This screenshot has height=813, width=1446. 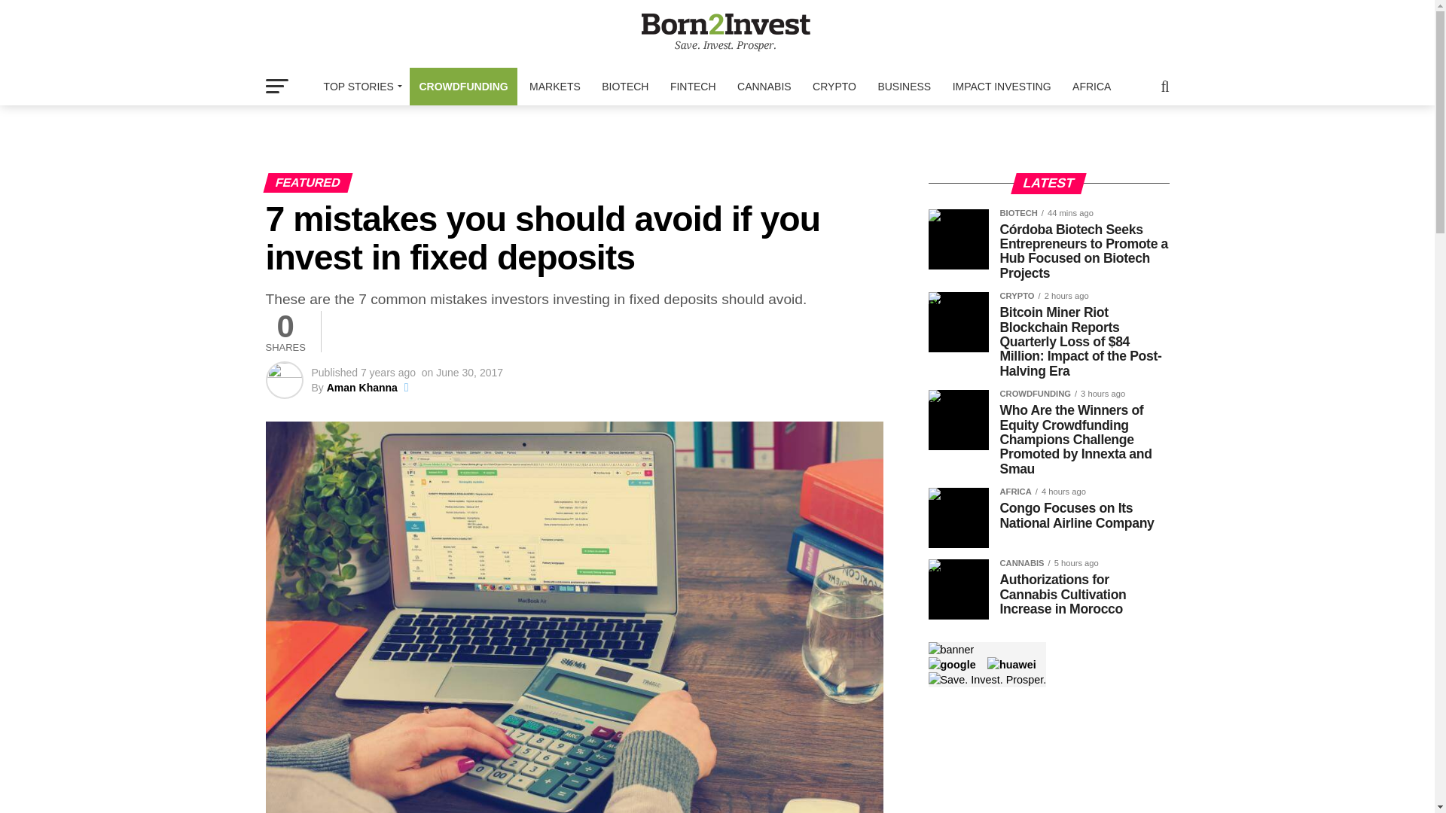 What do you see at coordinates (625, 86) in the screenshot?
I see `BIOTECH` at bounding box center [625, 86].